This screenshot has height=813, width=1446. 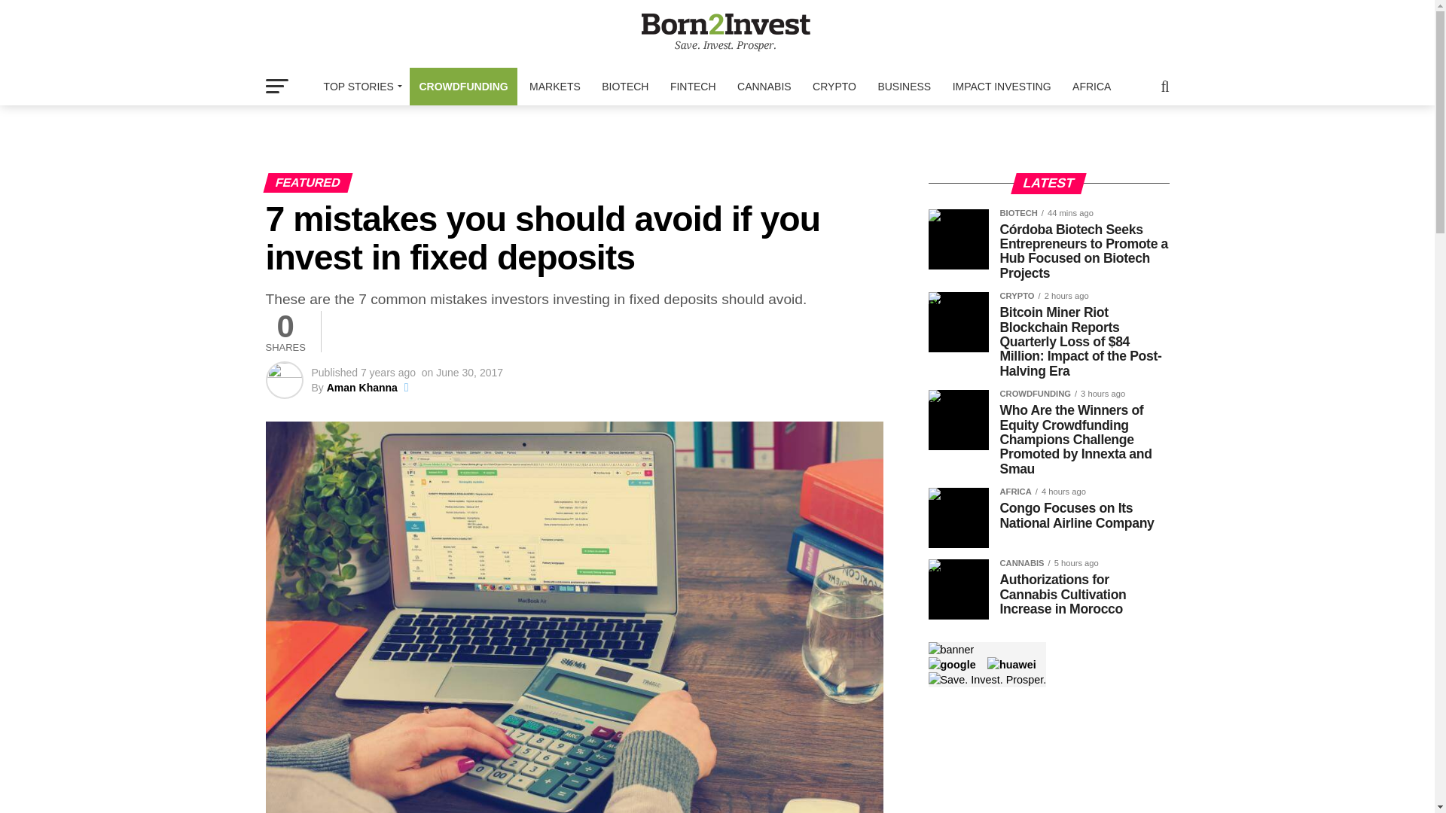 What do you see at coordinates (625, 86) in the screenshot?
I see `BIOTECH` at bounding box center [625, 86].